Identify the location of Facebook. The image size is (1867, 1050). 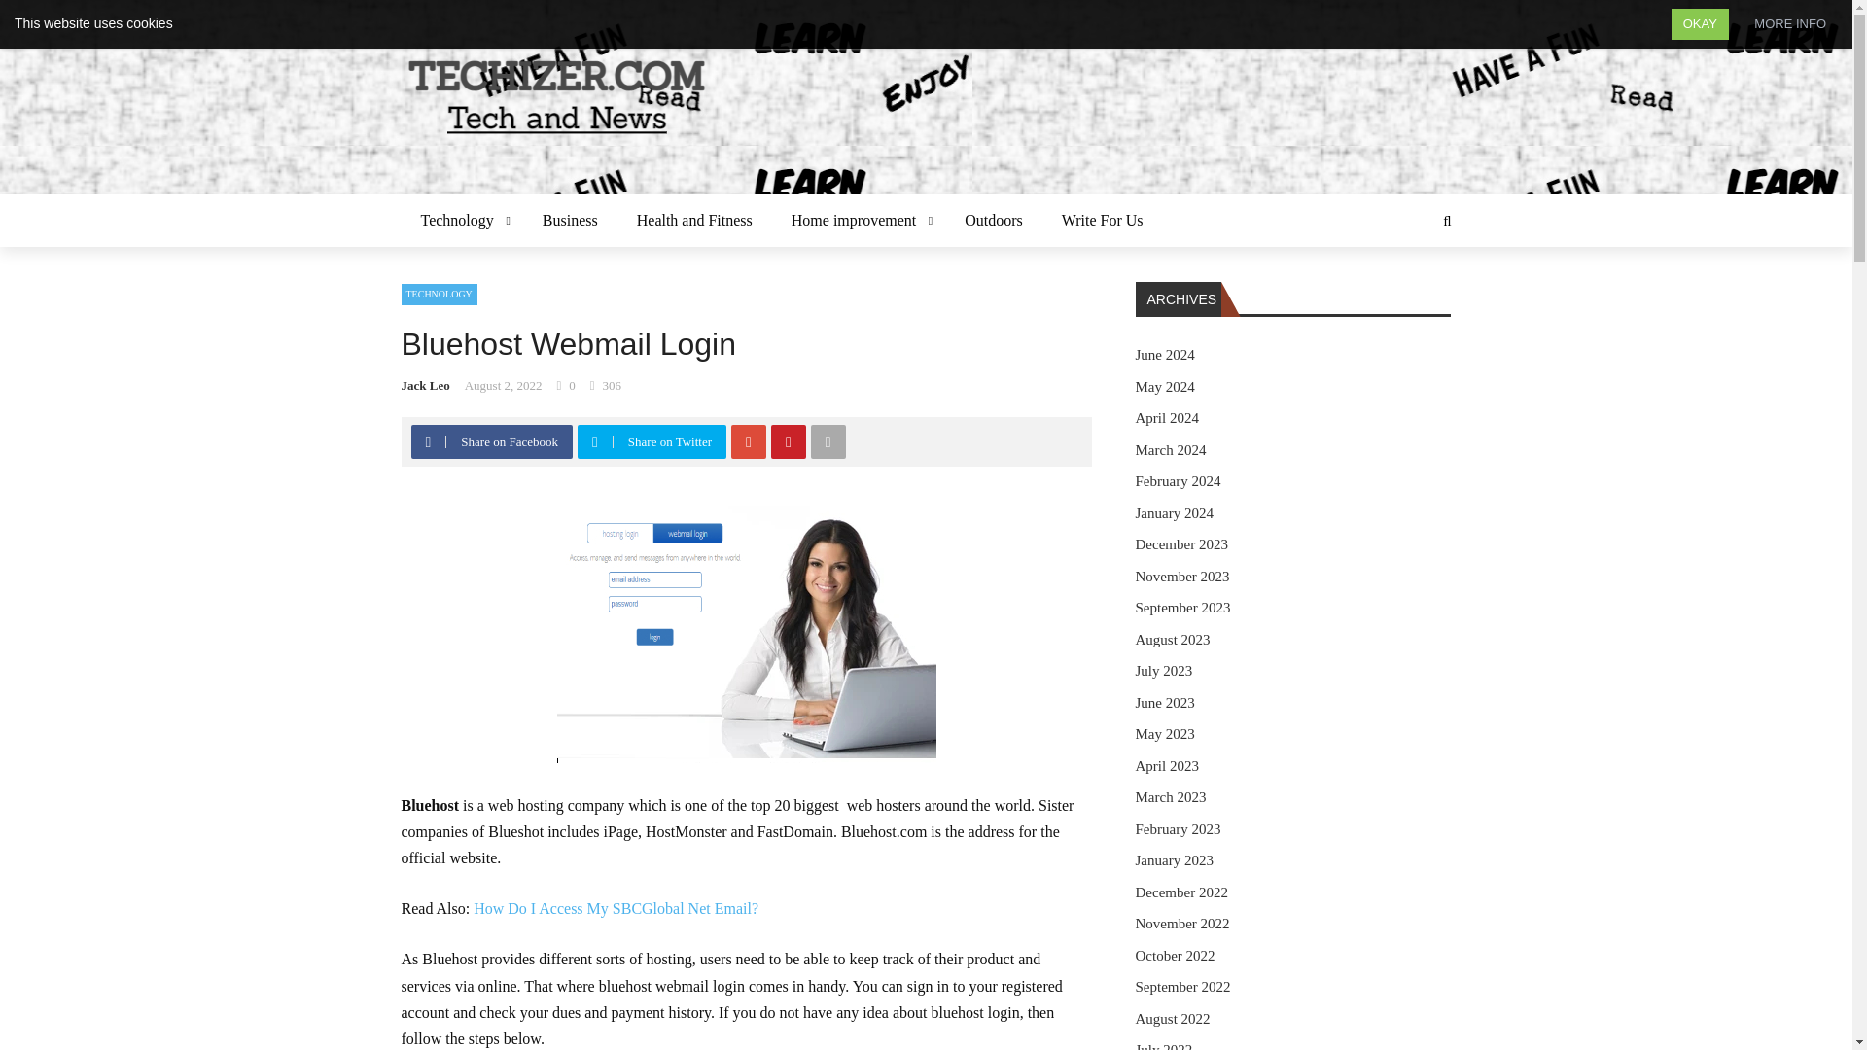
(428, 441).